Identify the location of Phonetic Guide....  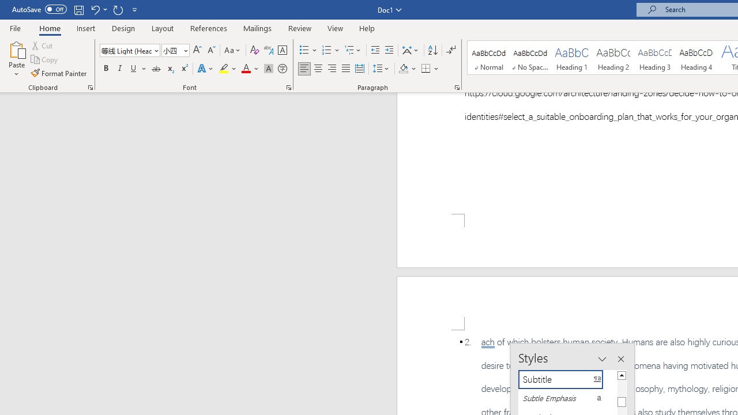
(269, 51).